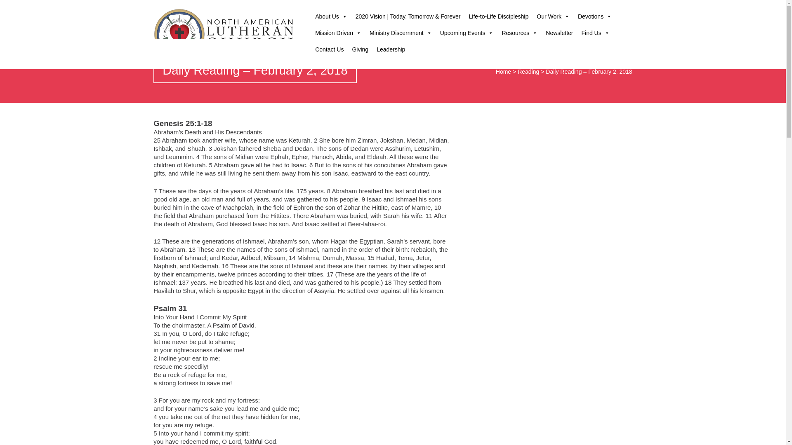 The width and height of the screenshot is (792, 445). Describe the element at coordinates (553, 16) in the screenshot. I see `Our Work` at that location.